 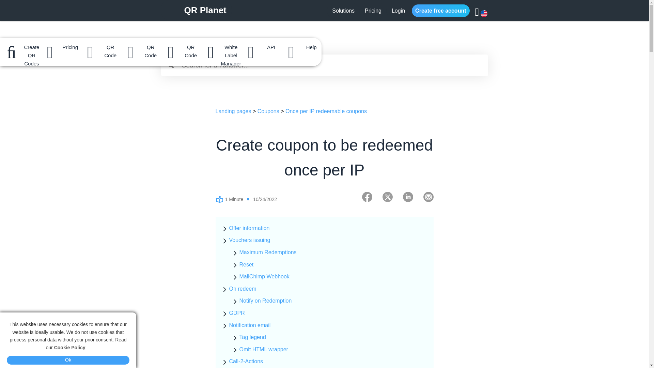 What do you see at coordinates (264, 276) in the screenshot?
I see `MailChimp Webhook` at bounding box center [264, 276].